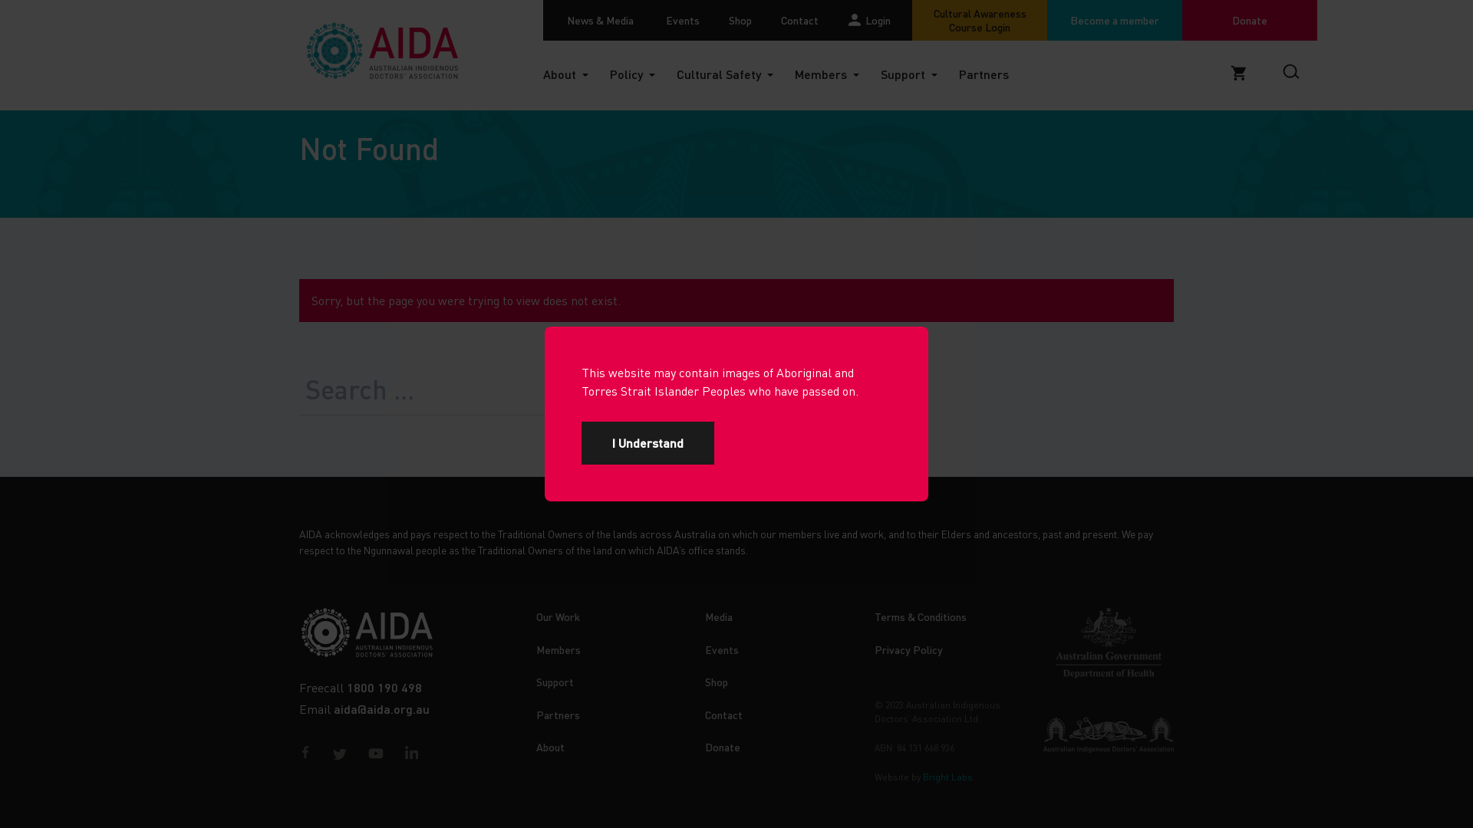 The image size is (1473, 828). What do you see at coordinates (996, 74) in the screenshot?
I see `Partners` at bounding box center [996, 74].